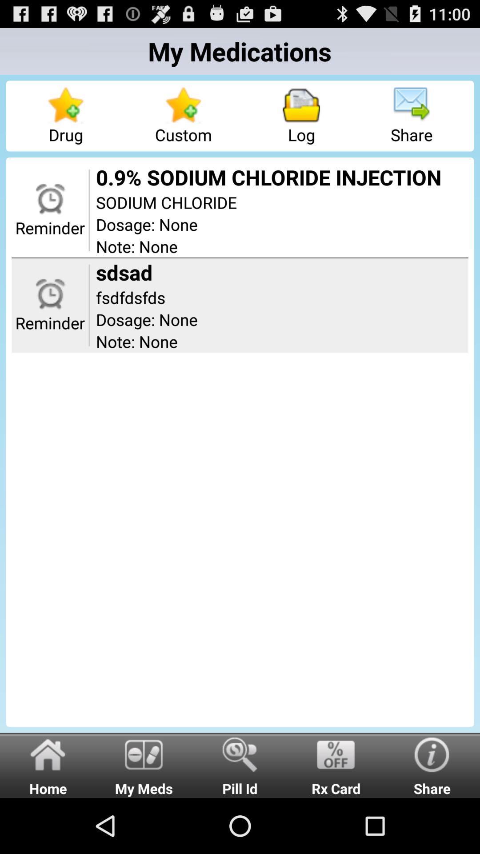 Image resolution: width=480 pixels, height=854 pixels. I want to click on turn on item to the left of the share item, so click(336, 765).